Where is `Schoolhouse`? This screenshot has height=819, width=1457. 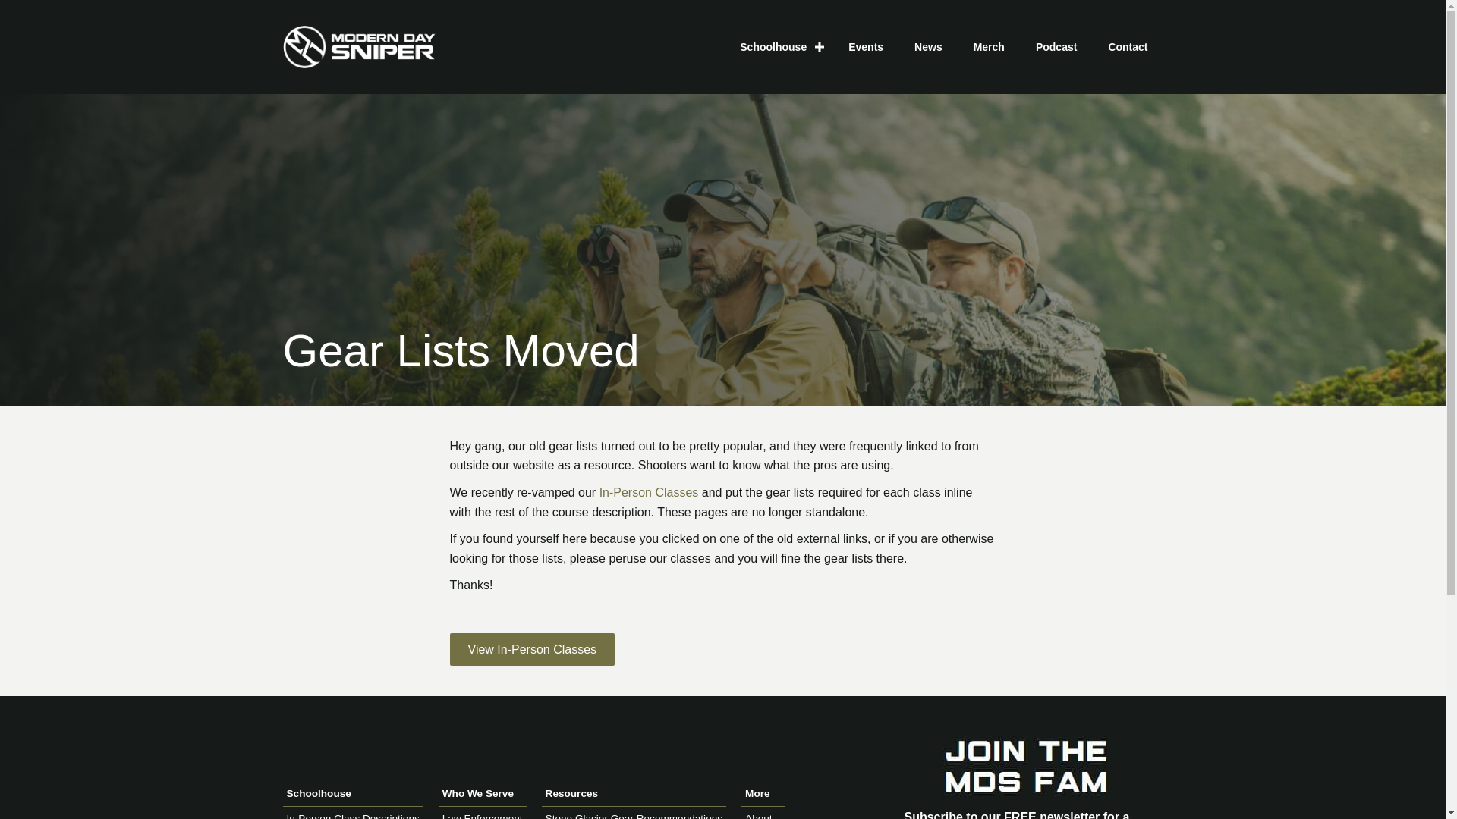
Schoolhouse is located at coordinates (352, 794).